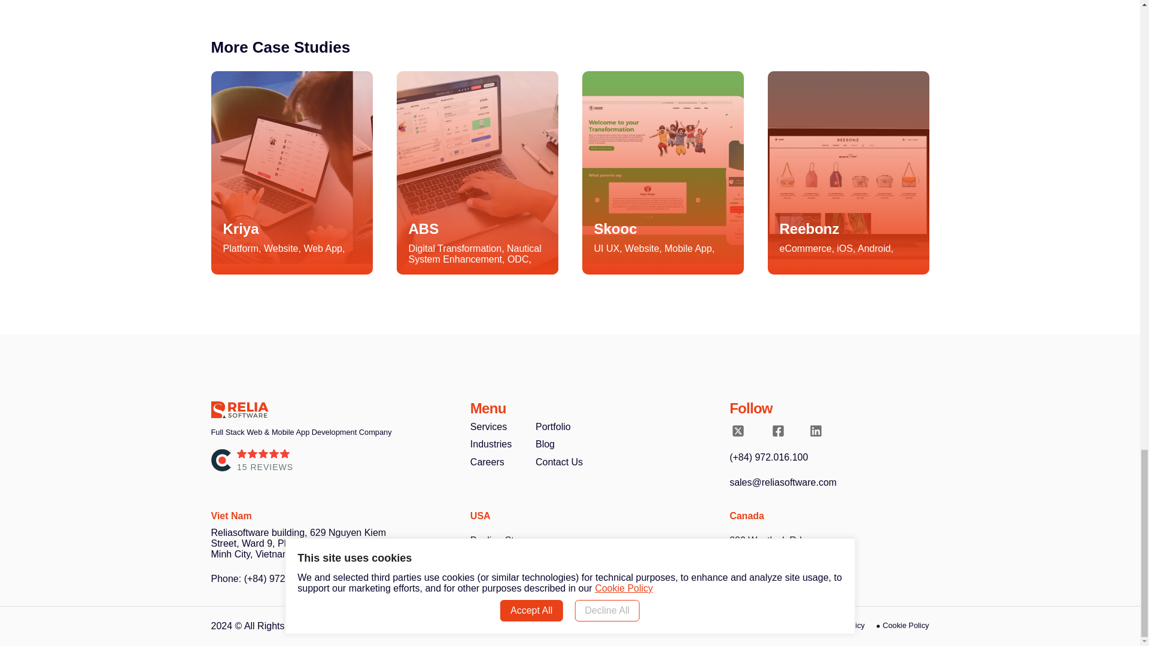 The image size is (1149, 646). Describe the element at coordinates (838, 626) in the screenshot. I see `Privacy Policy` at that location.